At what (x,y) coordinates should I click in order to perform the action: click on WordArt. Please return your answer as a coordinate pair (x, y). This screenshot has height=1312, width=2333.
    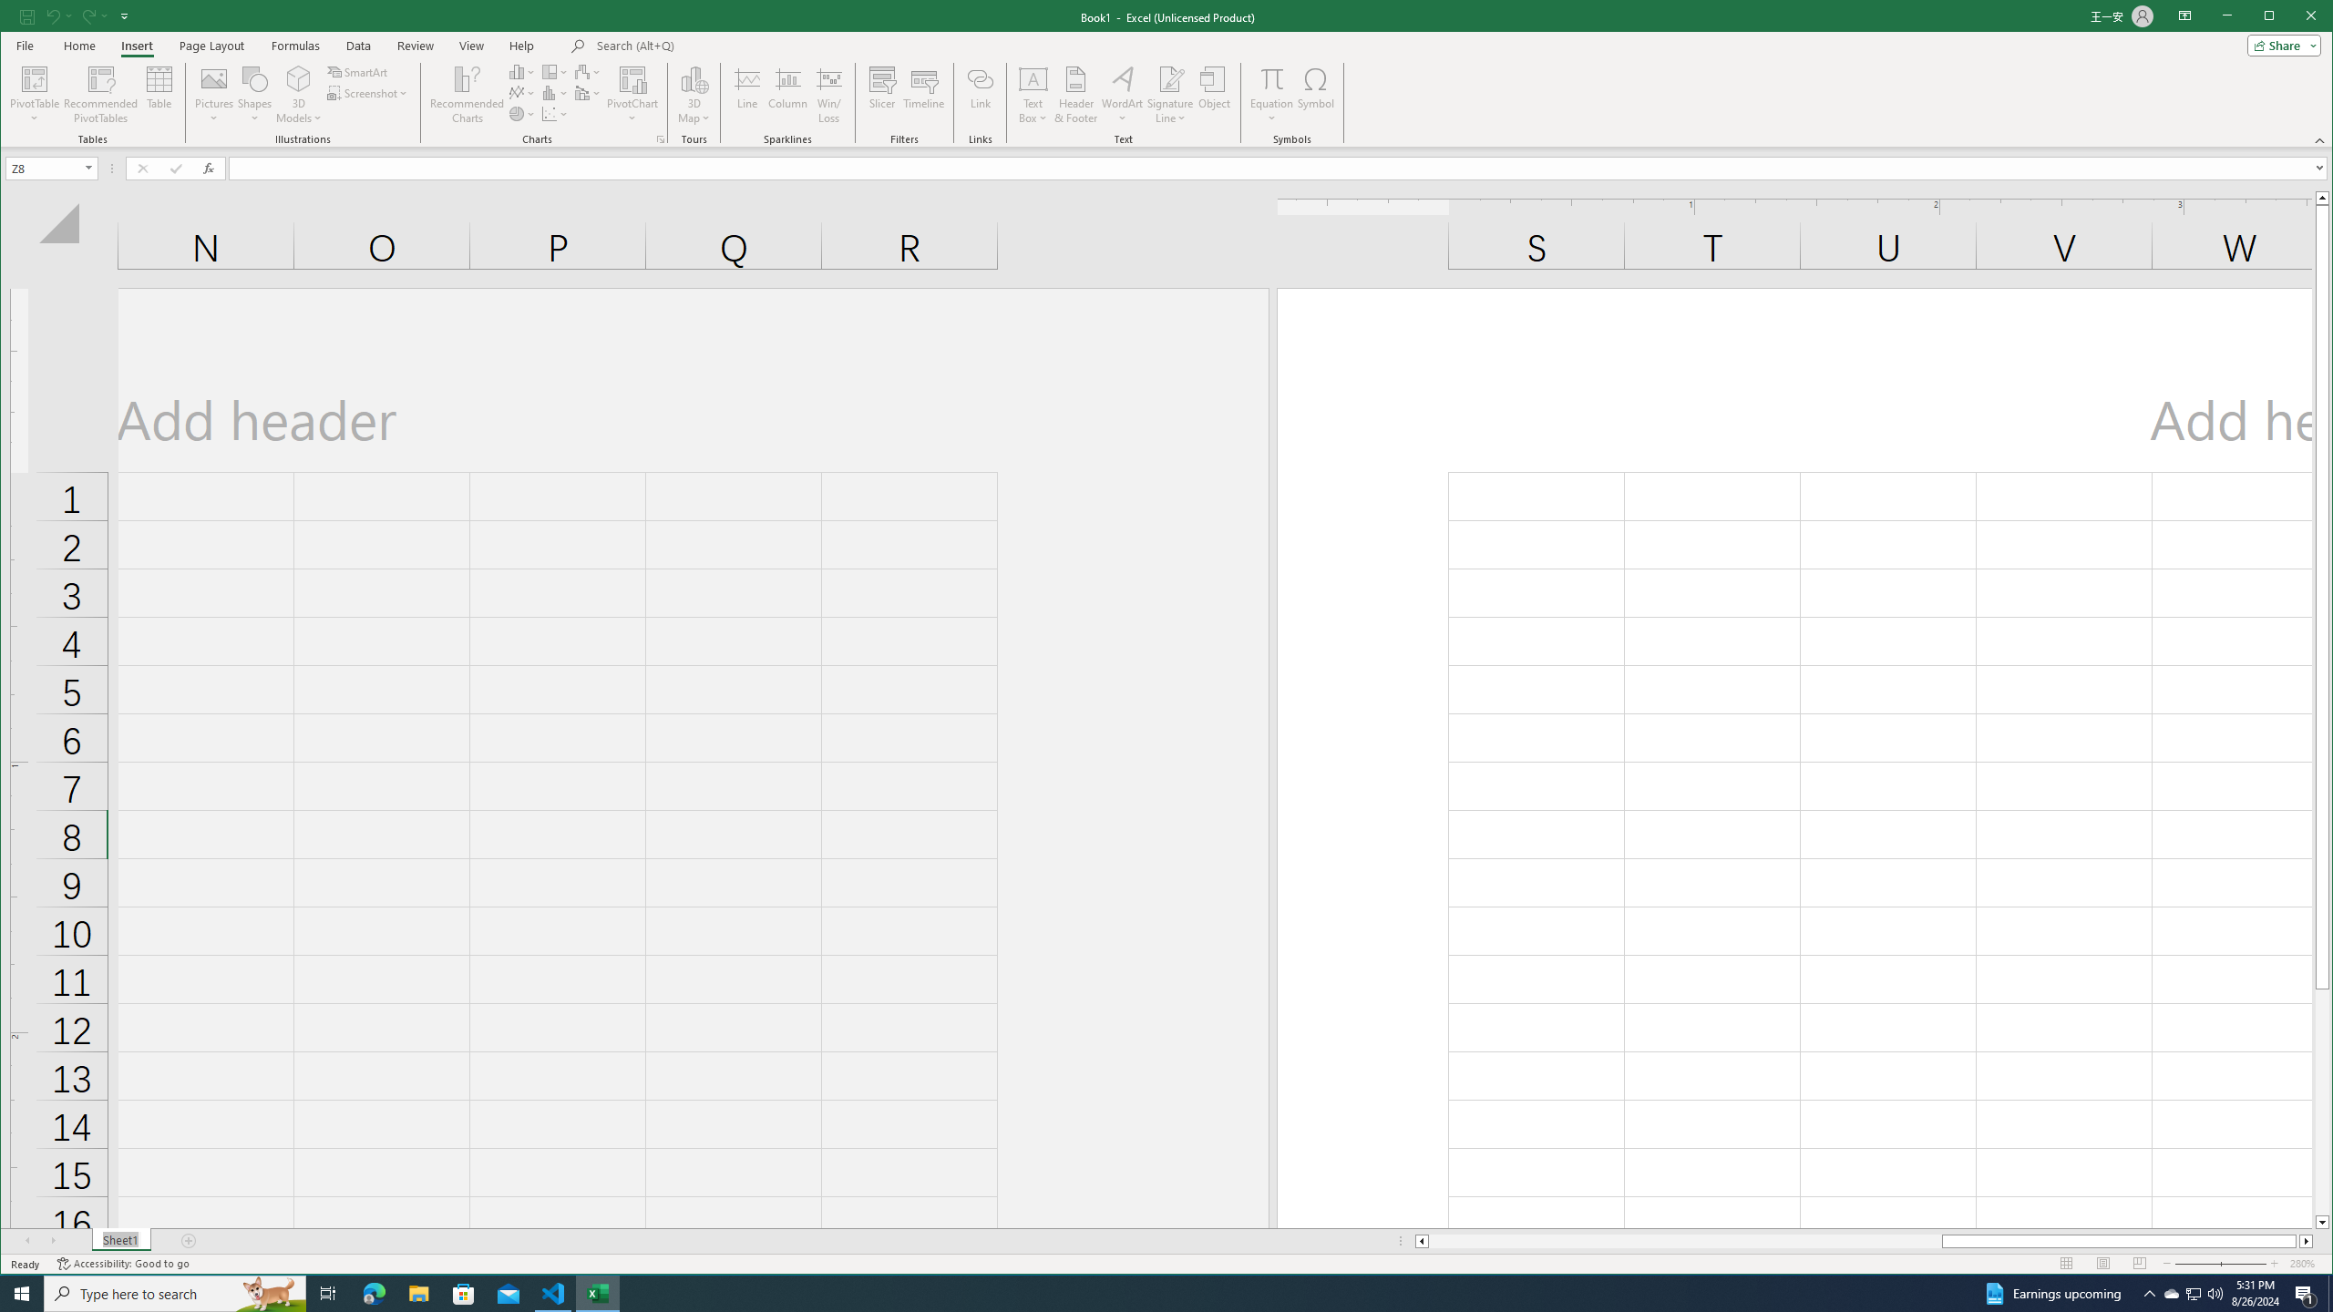
    Looking at the image, I should click on (694, 78).